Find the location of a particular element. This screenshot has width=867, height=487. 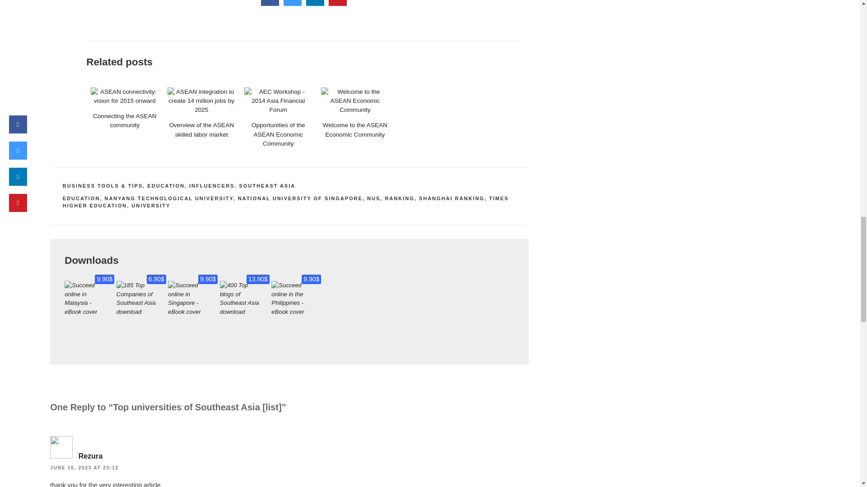

Share to LinkedIn is located at coordinates (315, 4).